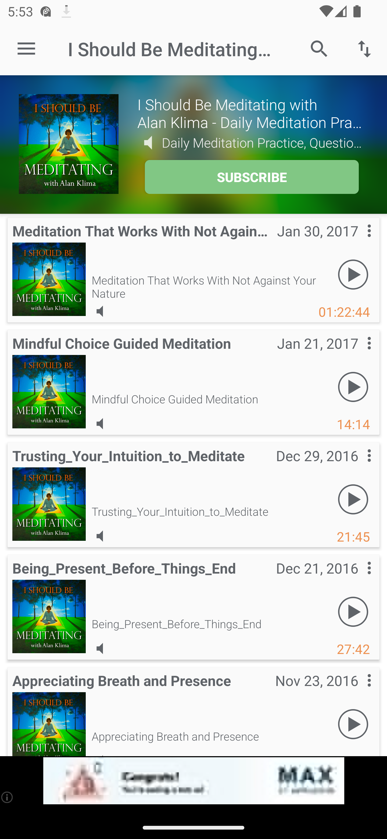  What do you see at coordinates (252, 177) in the screenshot?
I see `SUBSCRIBE` at bounding box center [252, 177].